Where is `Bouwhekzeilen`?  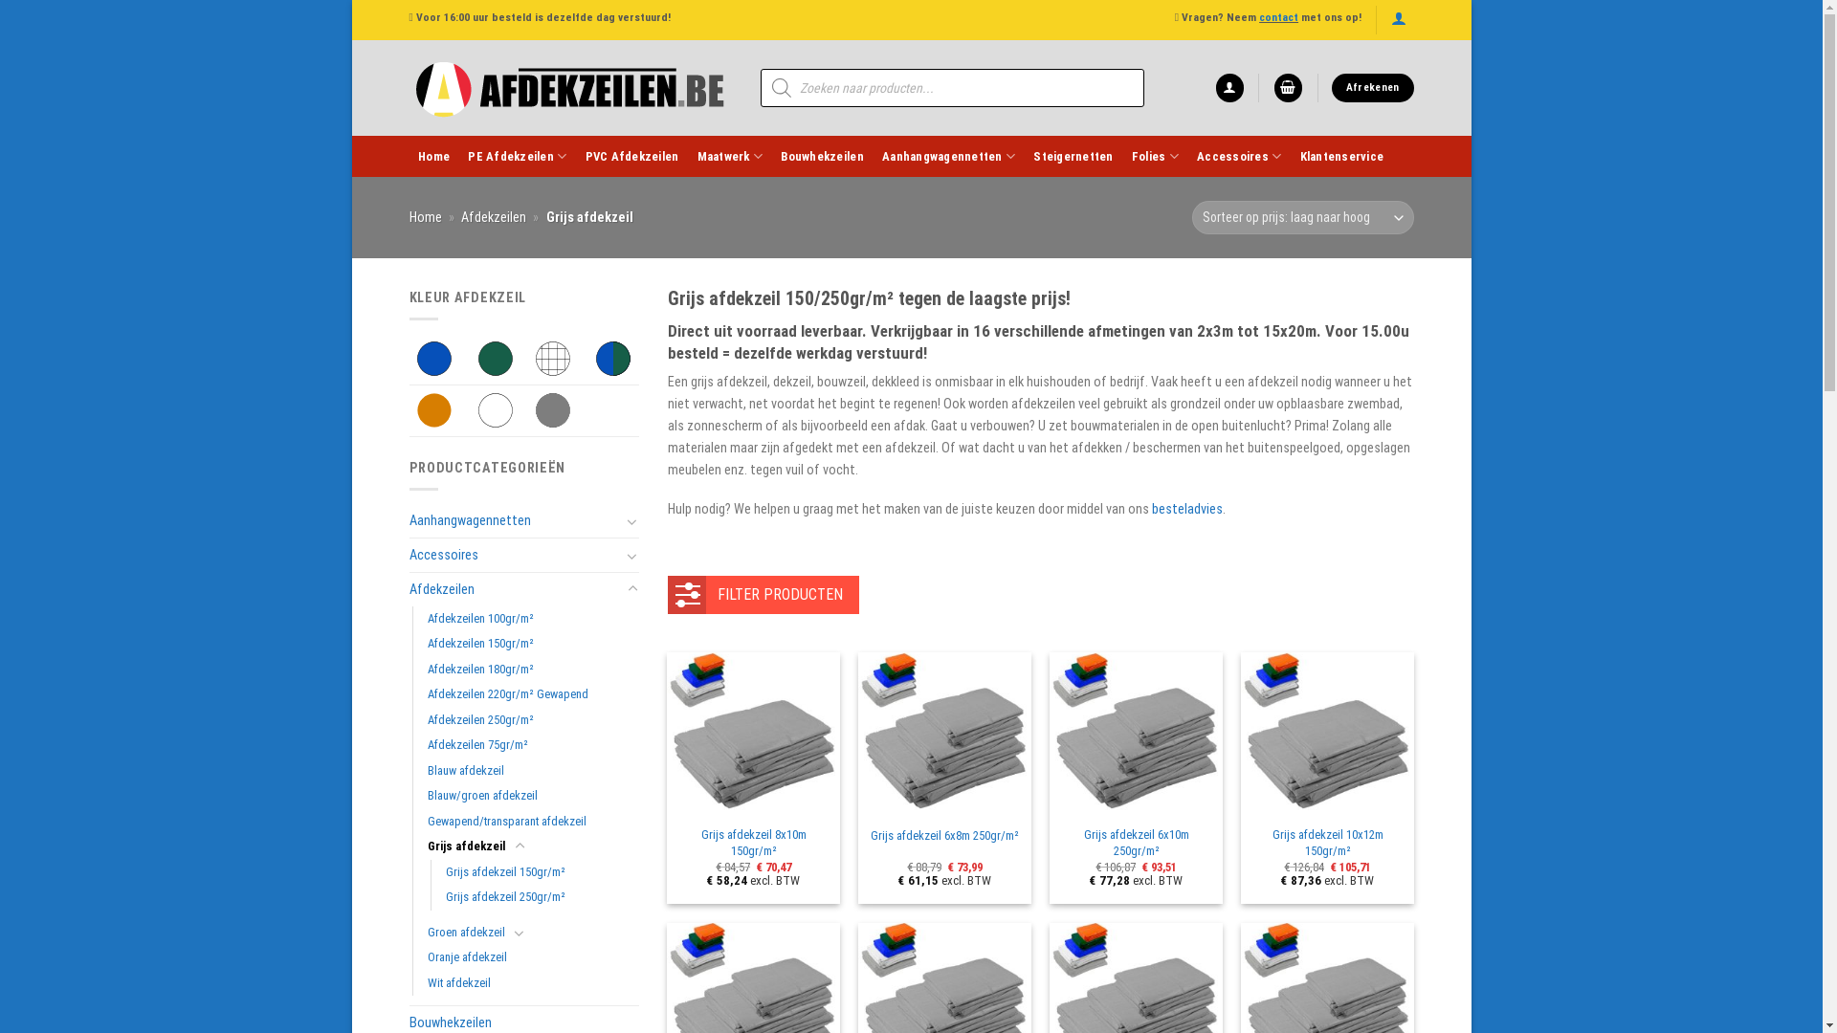
Bouwhekzeilen is located at coordinates (823, 157).